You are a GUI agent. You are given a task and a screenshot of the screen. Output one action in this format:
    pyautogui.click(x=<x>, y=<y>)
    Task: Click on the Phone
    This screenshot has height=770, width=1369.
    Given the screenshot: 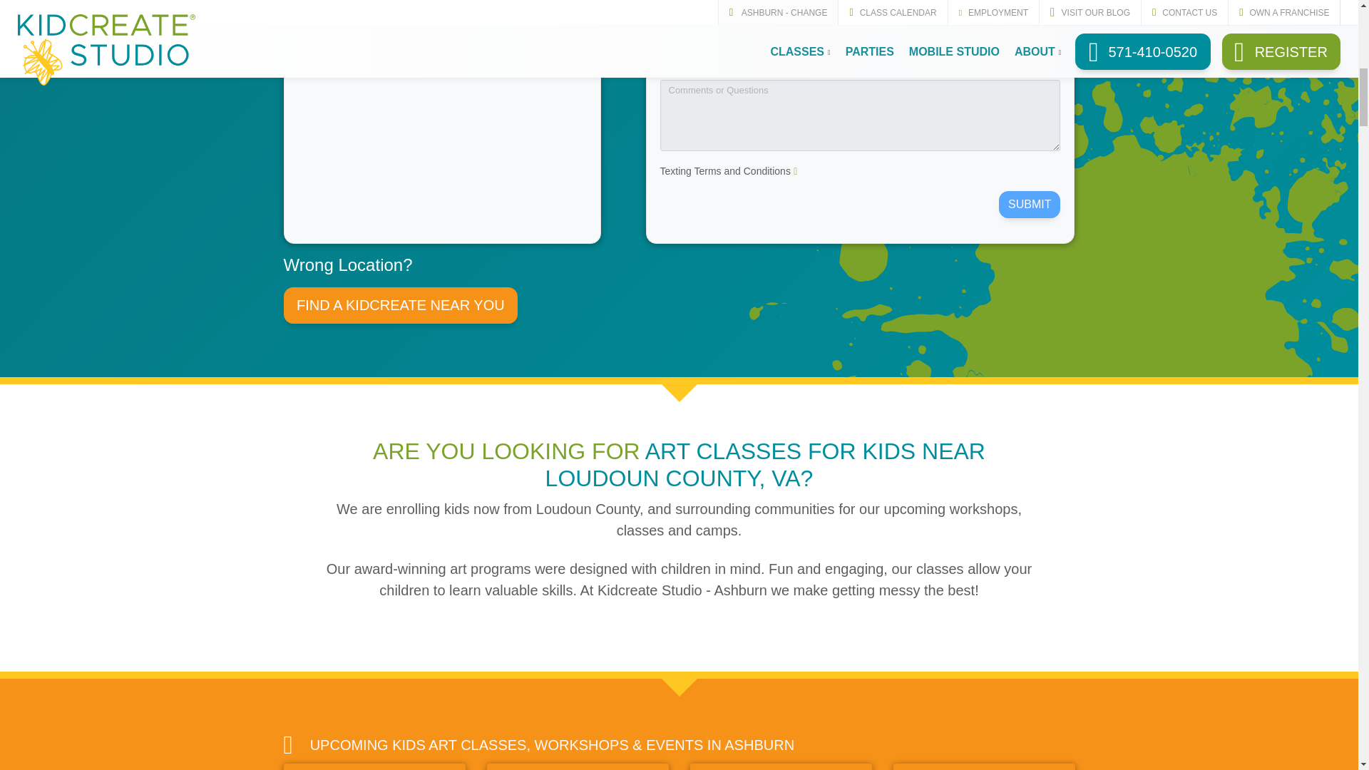 What is the action you would take?
    pyautogui.click(x=961, y=50)
    